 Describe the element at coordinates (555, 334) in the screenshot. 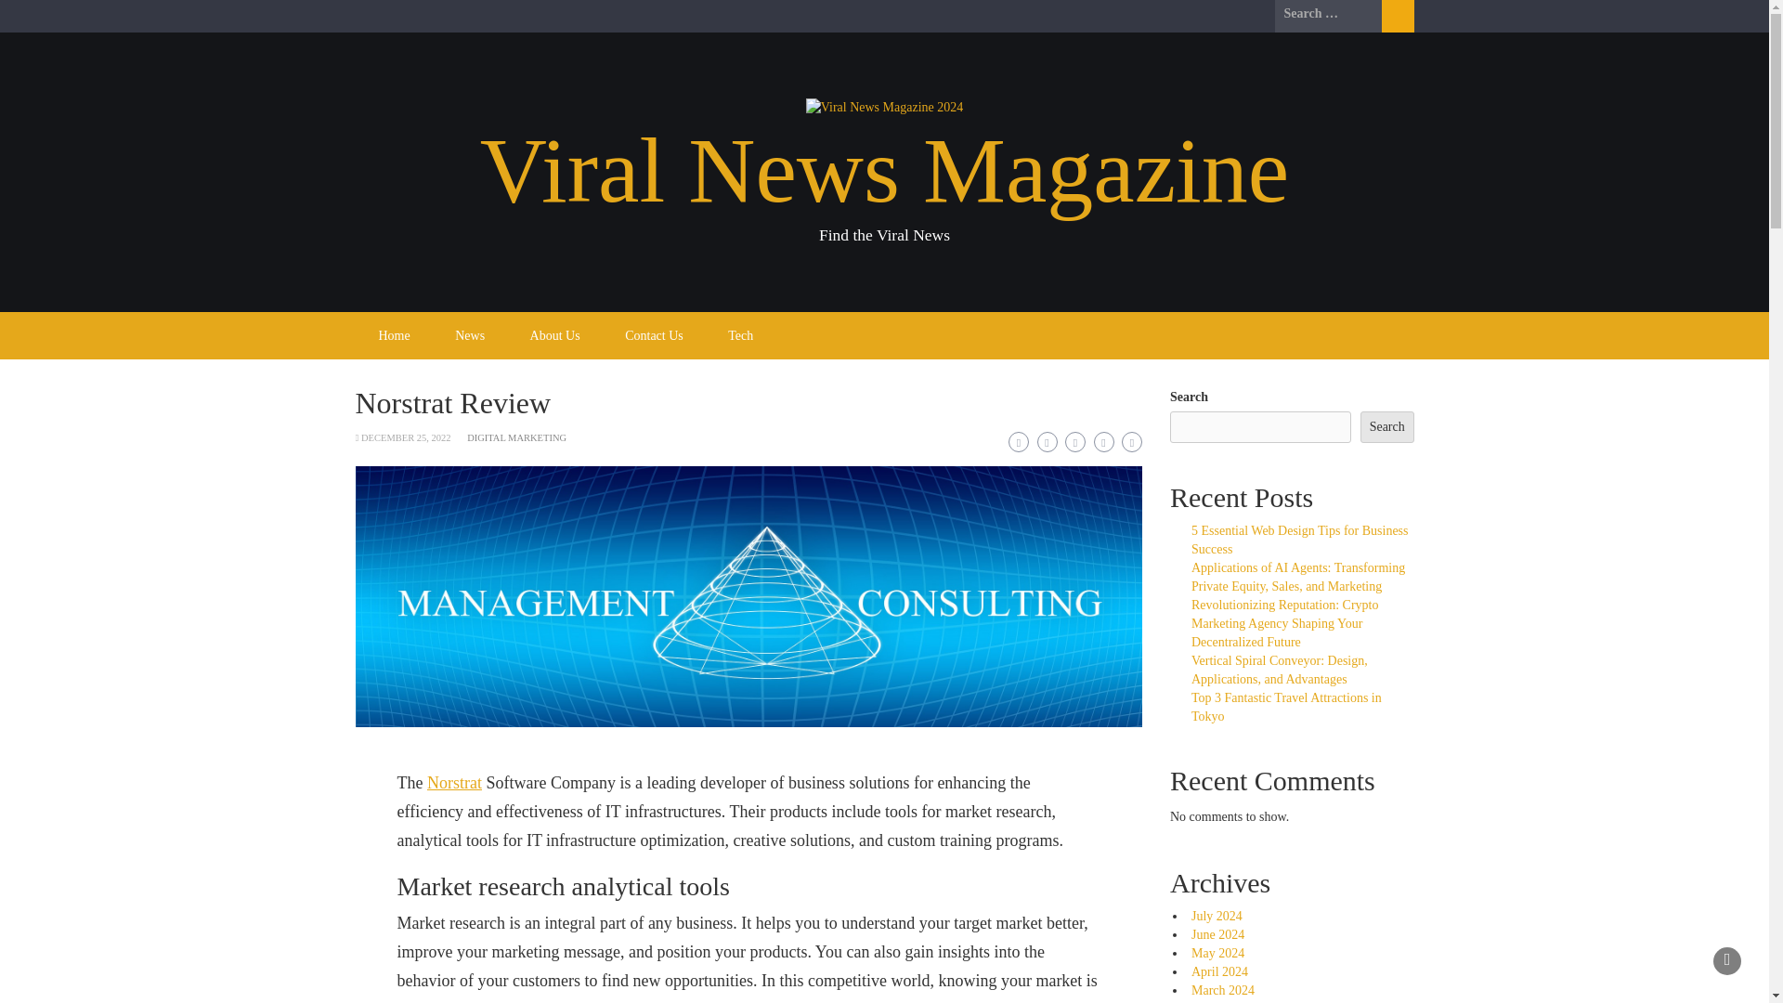

I see `About Us` at that location.